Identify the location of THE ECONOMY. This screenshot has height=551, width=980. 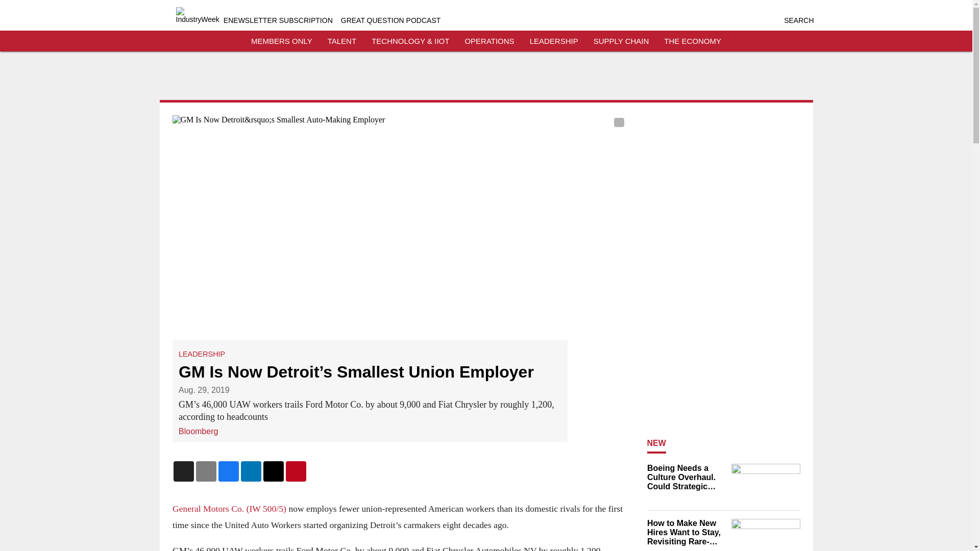
(693, 41).